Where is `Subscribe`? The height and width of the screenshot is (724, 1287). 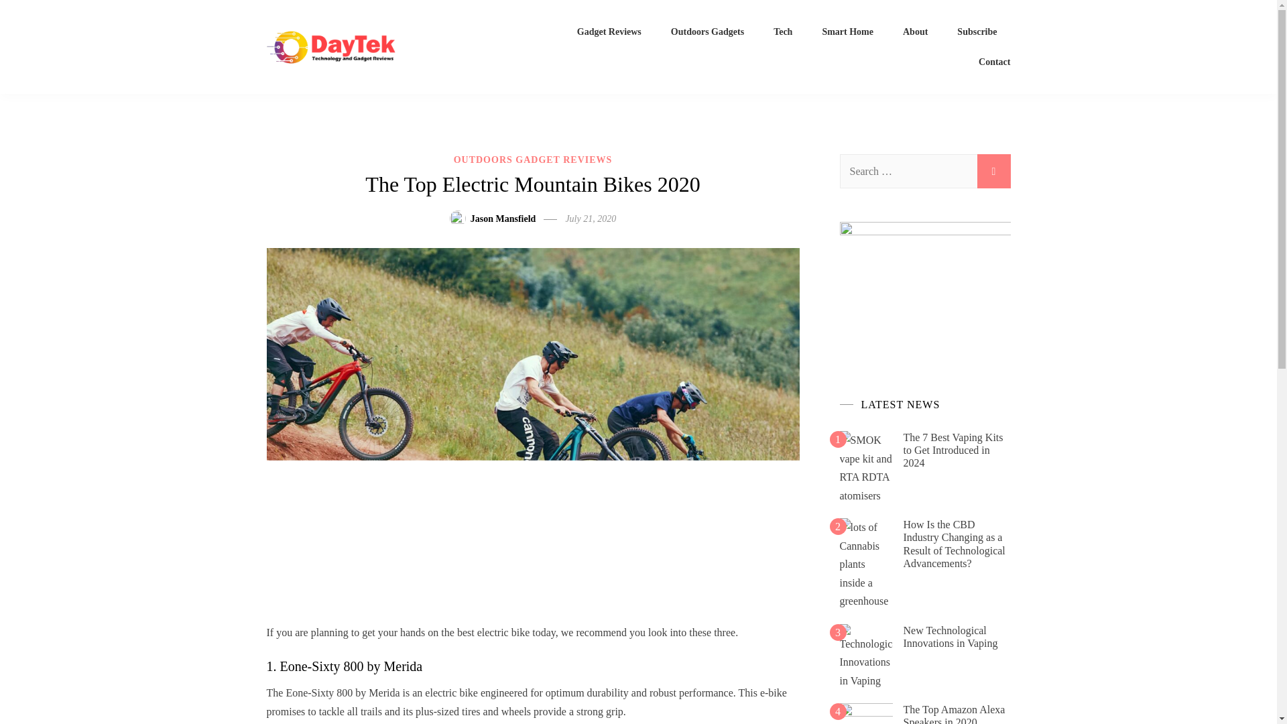
Subscribe is located at coordinates (977, 32).